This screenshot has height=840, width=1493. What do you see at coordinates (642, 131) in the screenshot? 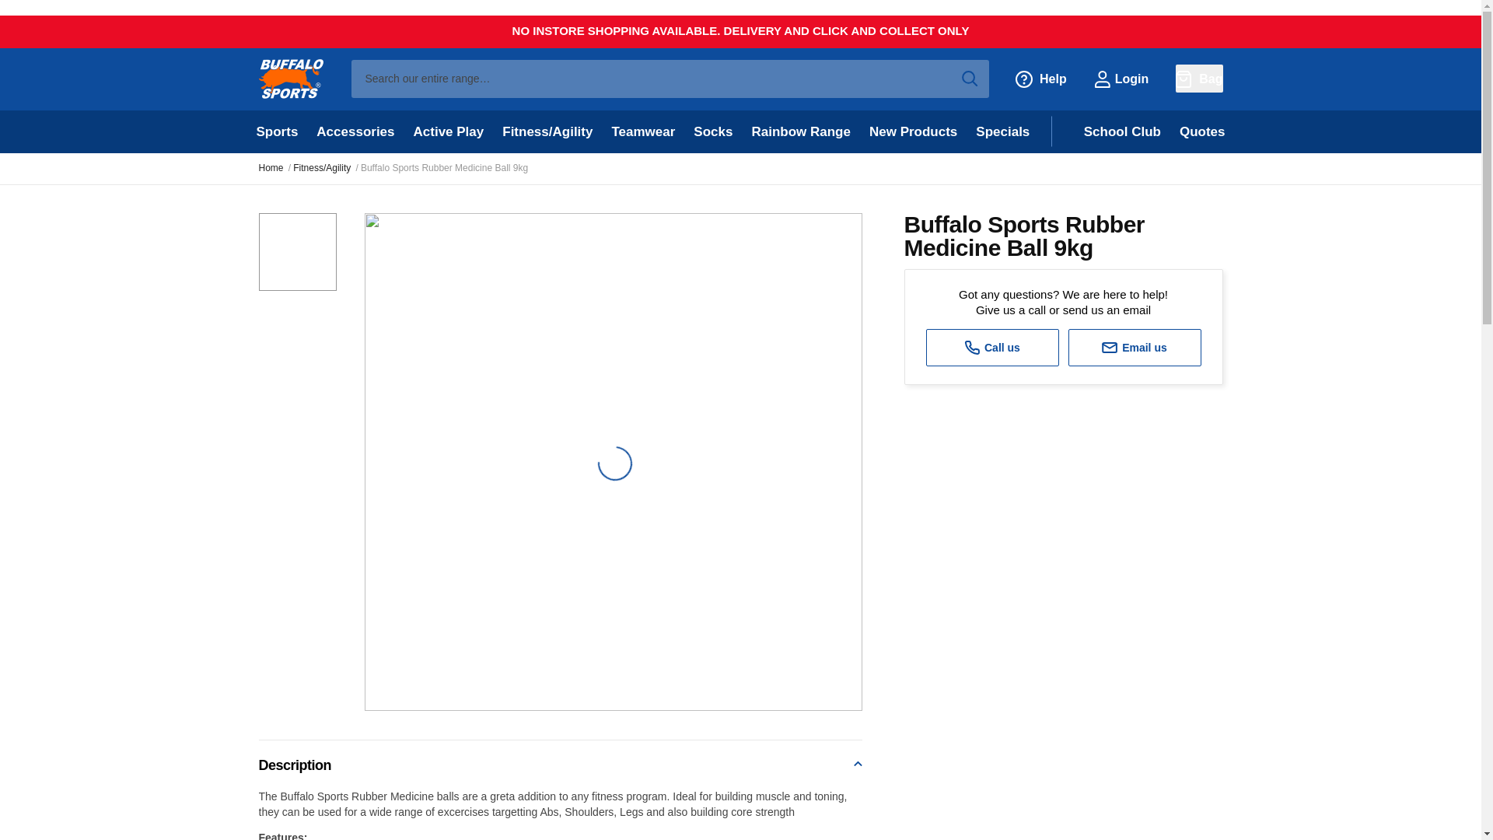
I see `Teamwear` at bounding box center [642, 131].